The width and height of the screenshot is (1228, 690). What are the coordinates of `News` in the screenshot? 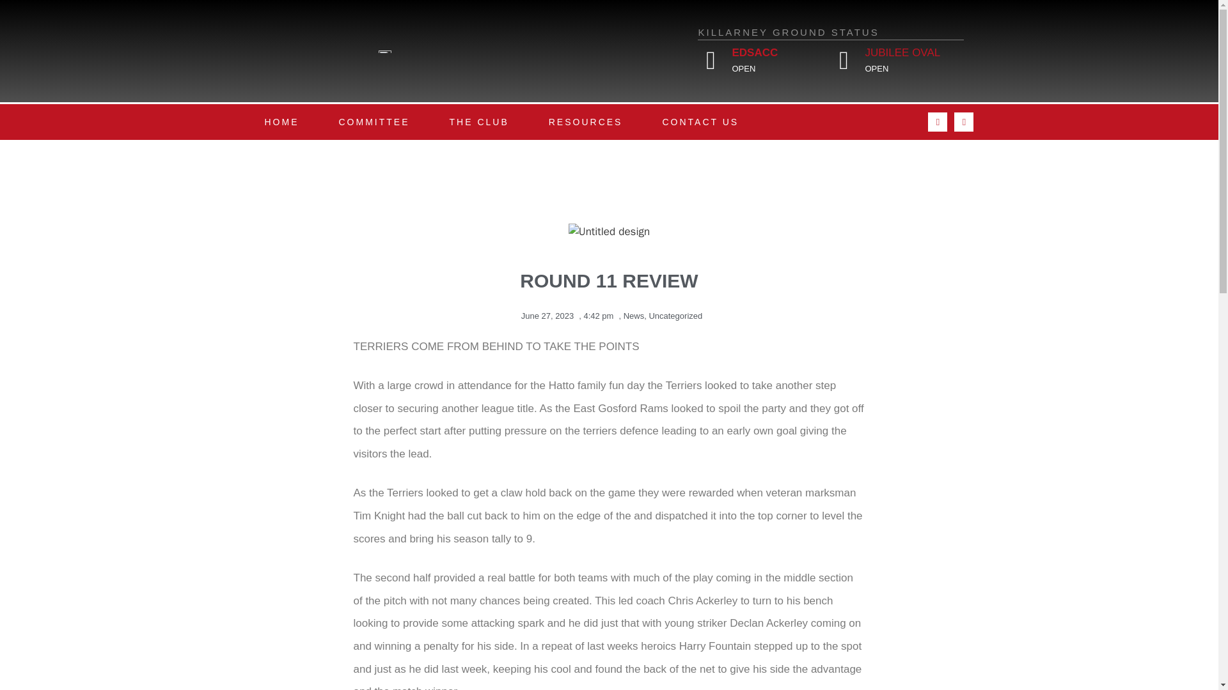 It's located at (634, 316).